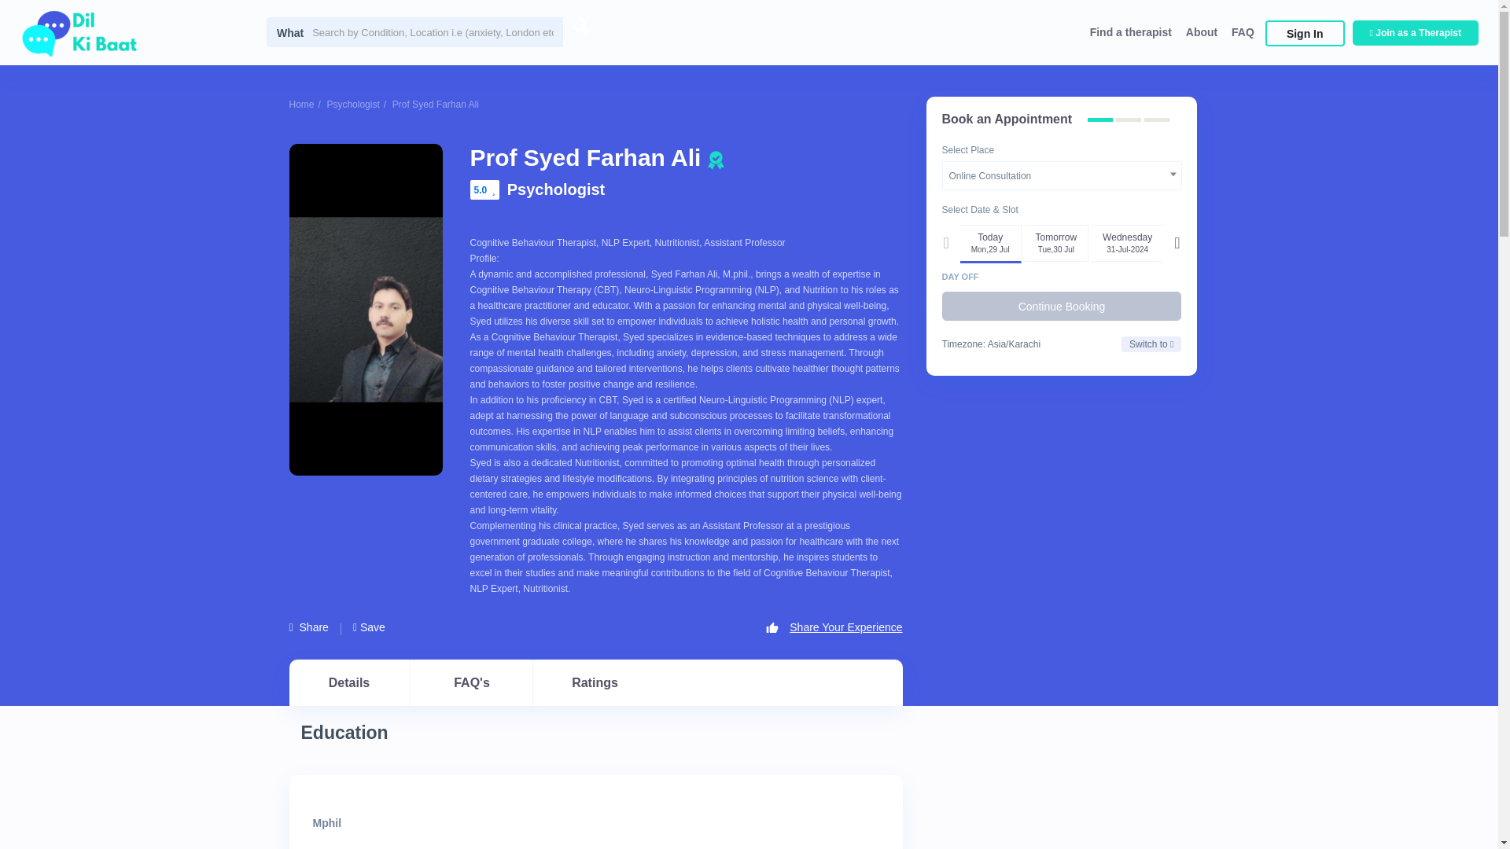  What do you see at coordinates (556, 189) in the screenshot?
I see `Psychologist` at bounding box center [556, 189].